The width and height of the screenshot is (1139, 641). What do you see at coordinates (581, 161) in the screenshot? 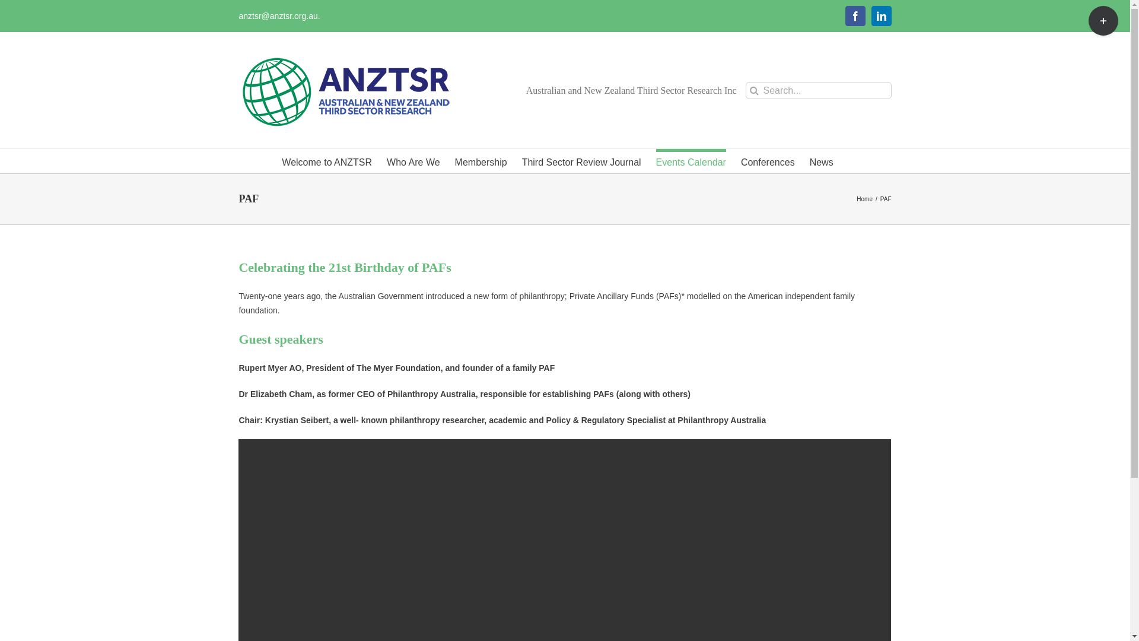
I see `Third Sector Review Journal` at bounding box center [581, 161].